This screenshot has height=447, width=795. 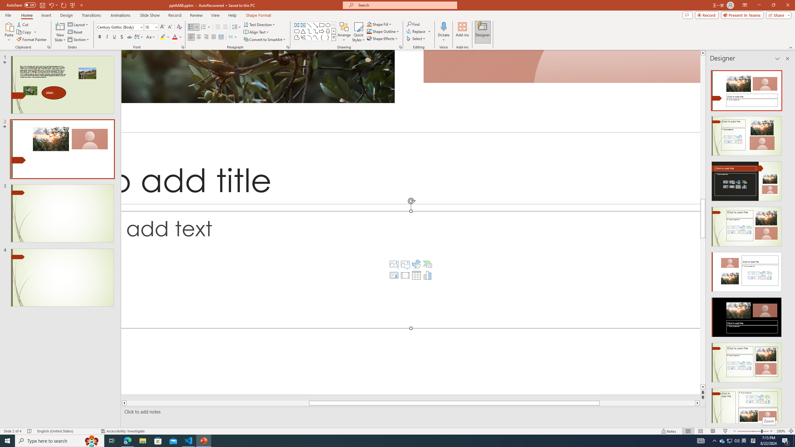 What do you see at coordinates (62, 278) in the screenshot?
I see `Slide` at bounding box center [62, 278].